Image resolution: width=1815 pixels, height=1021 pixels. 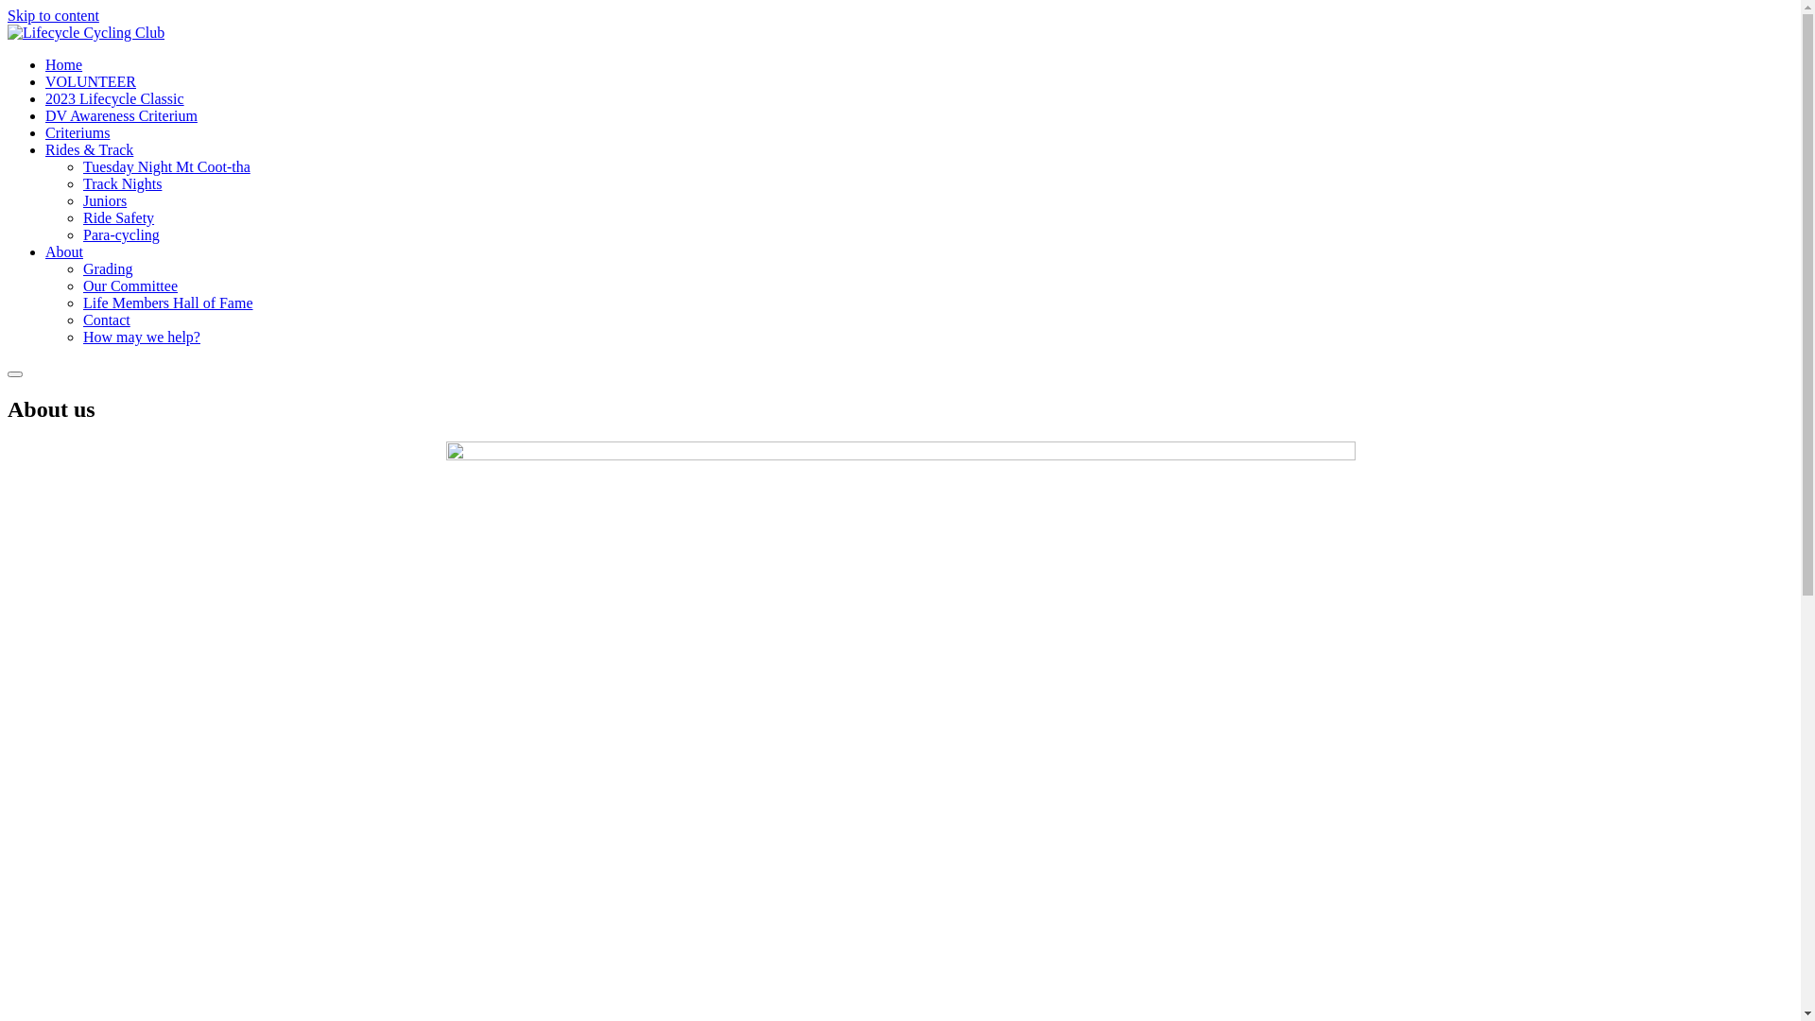 I want to click on Ride Safety, so click(x=119, y=217).